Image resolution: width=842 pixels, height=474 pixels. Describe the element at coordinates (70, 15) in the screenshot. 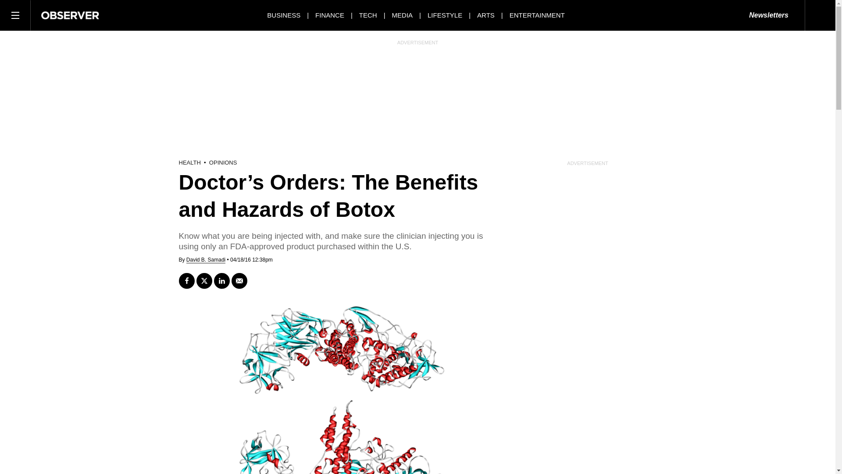

I see `Observer` at that location.